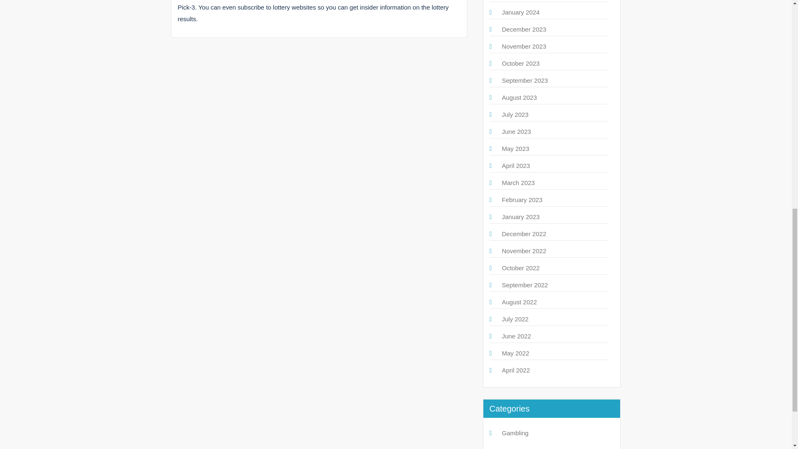  Describe the element at coordinates (521, 12) in the screenshot. I see `January 2024` at that location.